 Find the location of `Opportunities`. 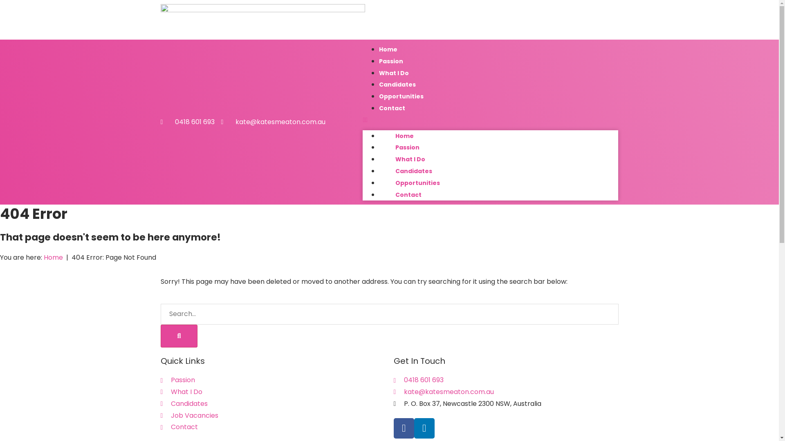

Opportunities is located at coordinates (418, 183).